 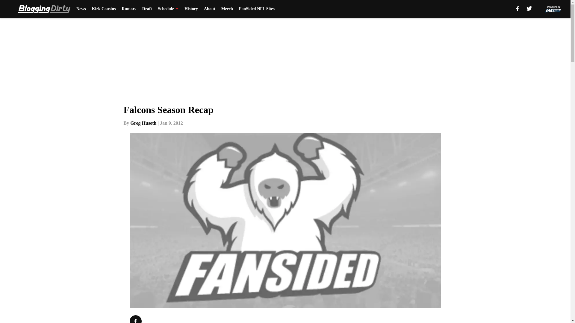 I want to click on News, so click(x=81, y=9).